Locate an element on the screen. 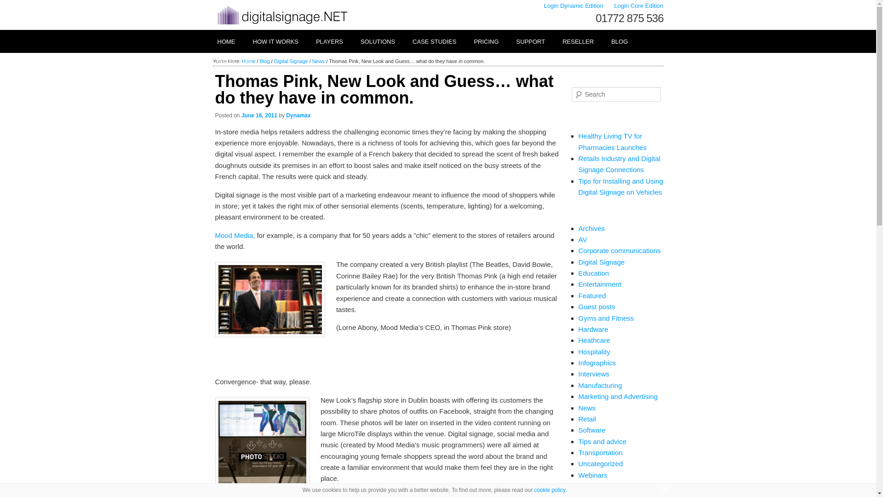 Image resolution: width=883 pixels, height=497 pixels. Login Core Edition is located at coordinates (639, 6).